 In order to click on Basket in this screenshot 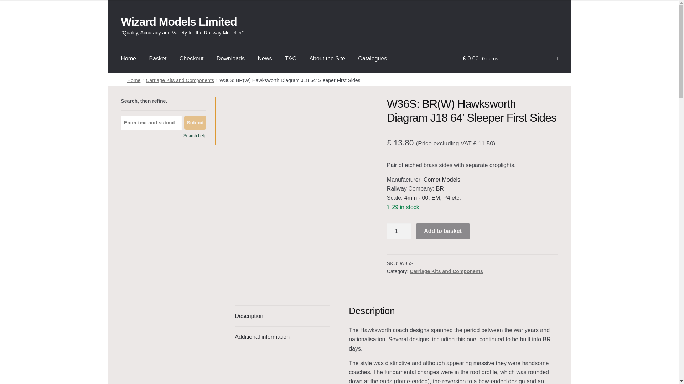, I will do `click(157, 59)`.